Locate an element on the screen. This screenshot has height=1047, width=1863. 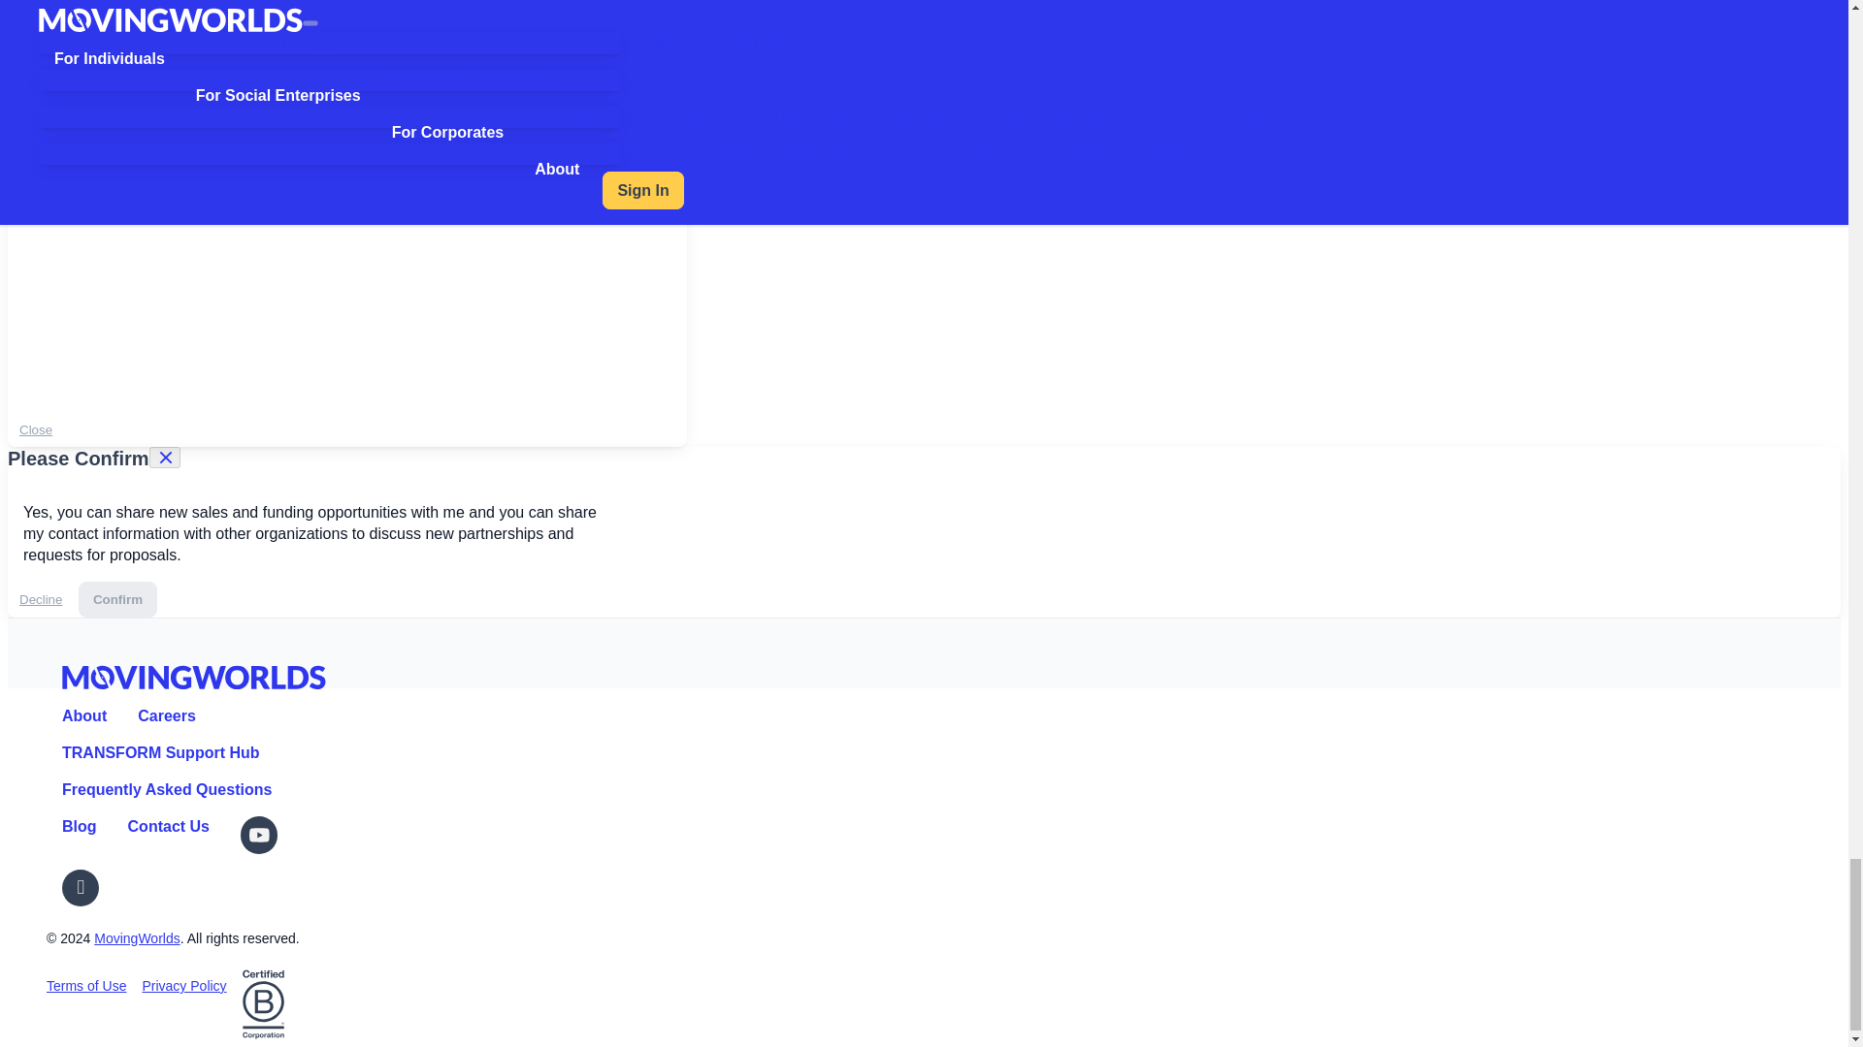
youtube is located at coordinates (260, 835).